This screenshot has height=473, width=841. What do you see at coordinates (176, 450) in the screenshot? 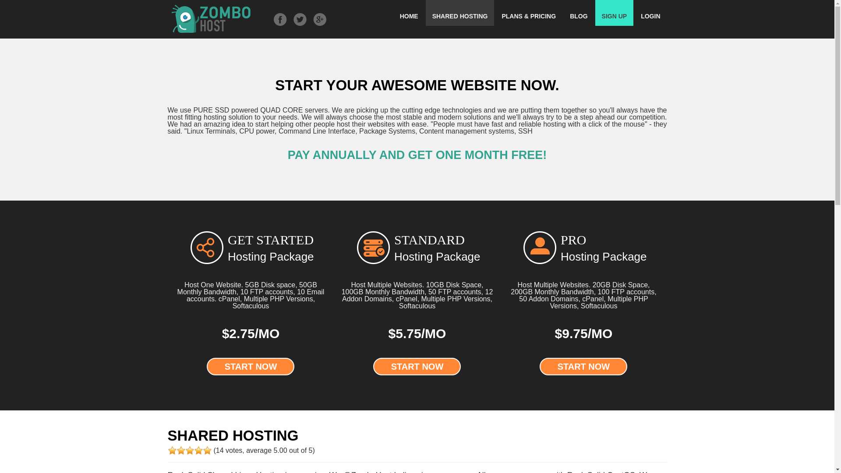
I see `2` at bounding box center [176, 450].